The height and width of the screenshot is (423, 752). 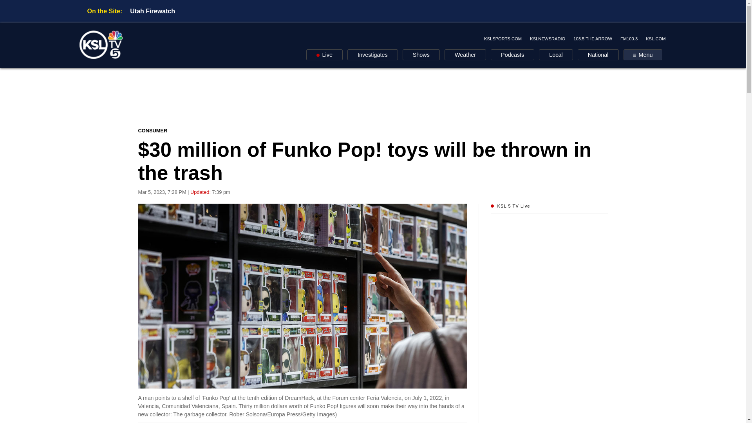 I want to click on Utah Firewatch, so click(x=153, y=11).